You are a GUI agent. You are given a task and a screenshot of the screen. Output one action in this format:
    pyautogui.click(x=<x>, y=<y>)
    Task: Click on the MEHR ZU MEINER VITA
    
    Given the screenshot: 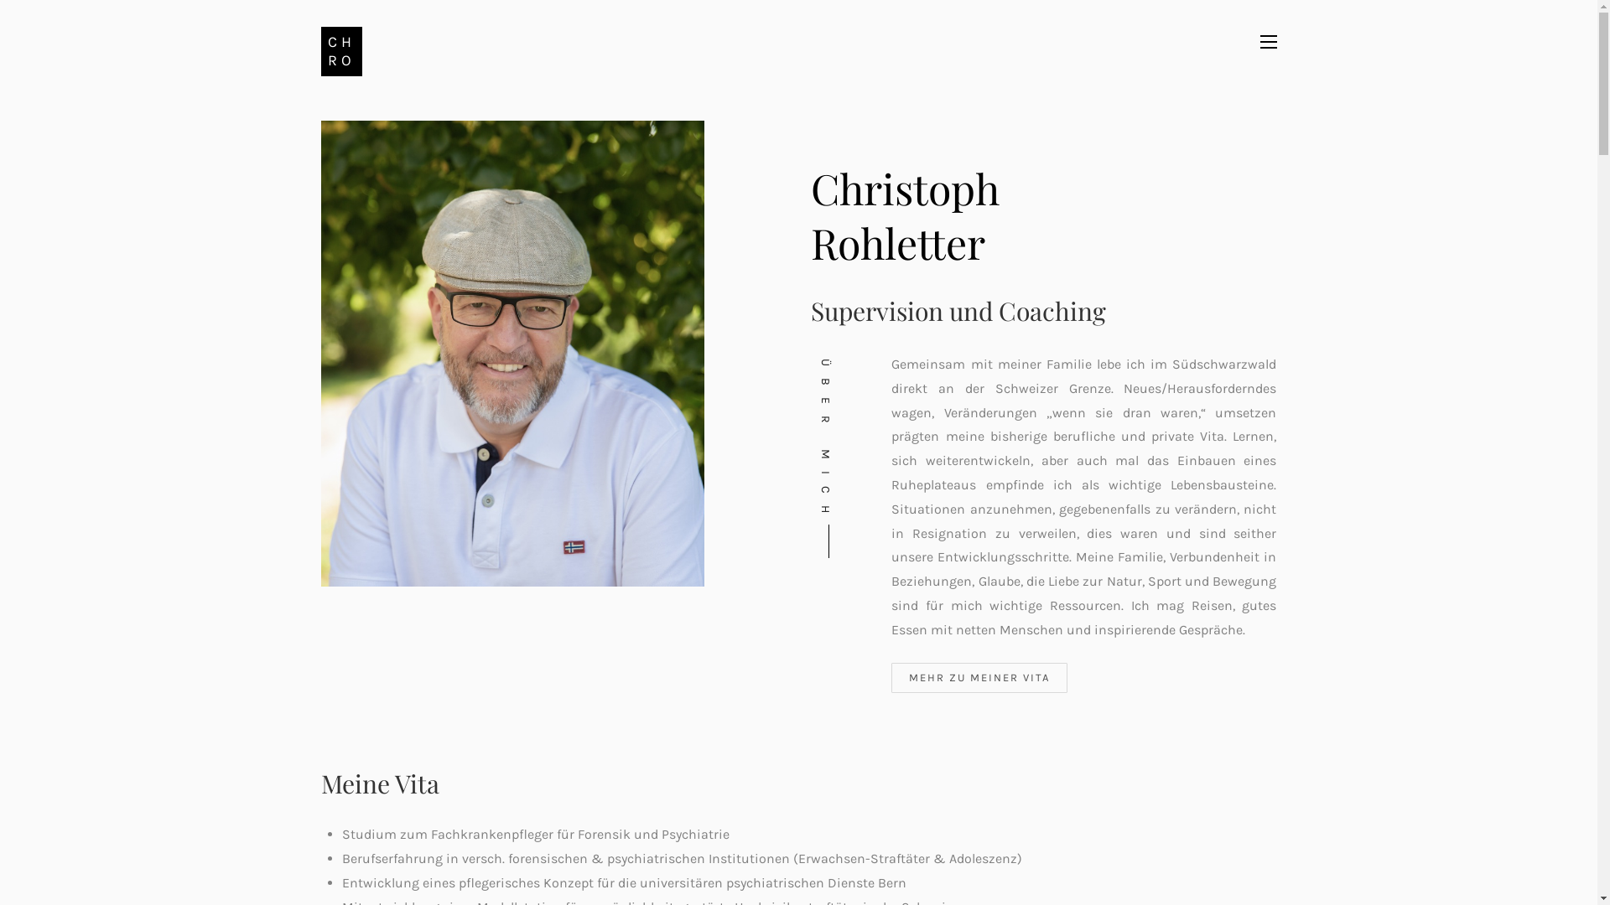 What is the action you would take?
    pyautogui.click(x=979, y=679)
    